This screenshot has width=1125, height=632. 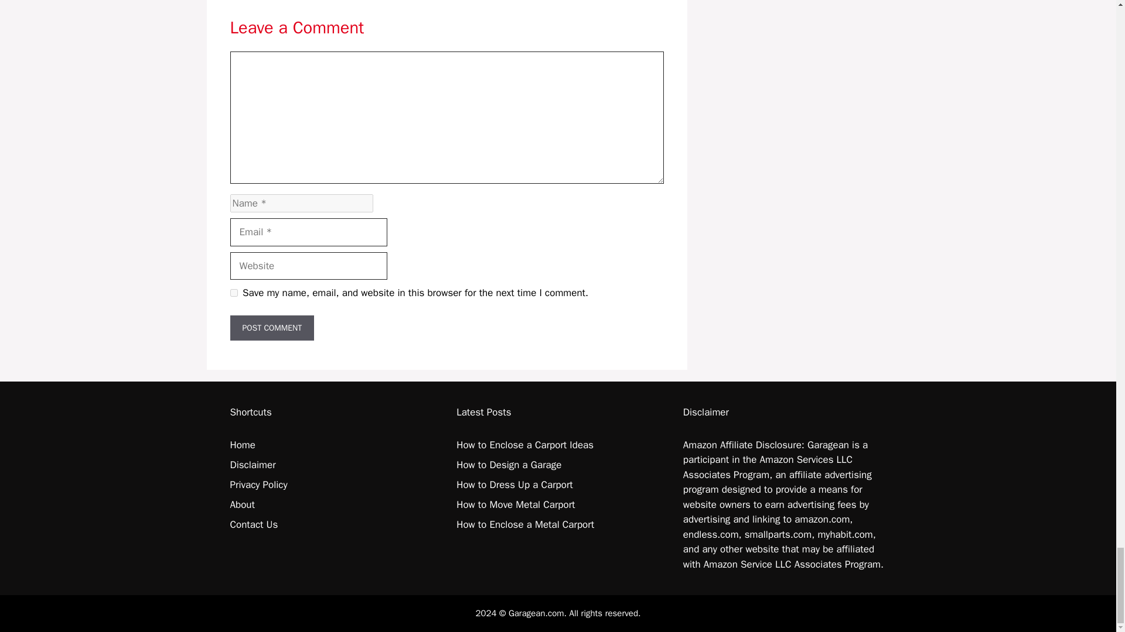 What do you see at coordinates (242, 445) in the screenshot?
I see `Home` at bounding box center [242, 445].